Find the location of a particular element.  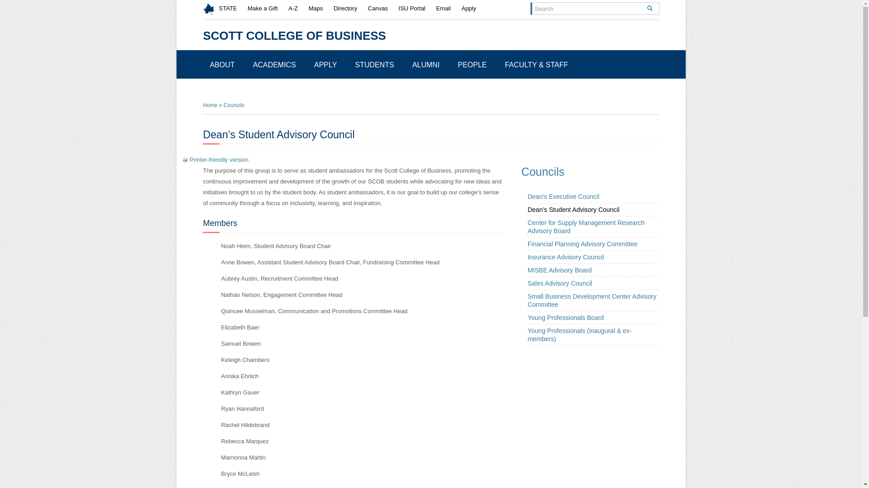

ABOUT is located at coordinates (222, 65).